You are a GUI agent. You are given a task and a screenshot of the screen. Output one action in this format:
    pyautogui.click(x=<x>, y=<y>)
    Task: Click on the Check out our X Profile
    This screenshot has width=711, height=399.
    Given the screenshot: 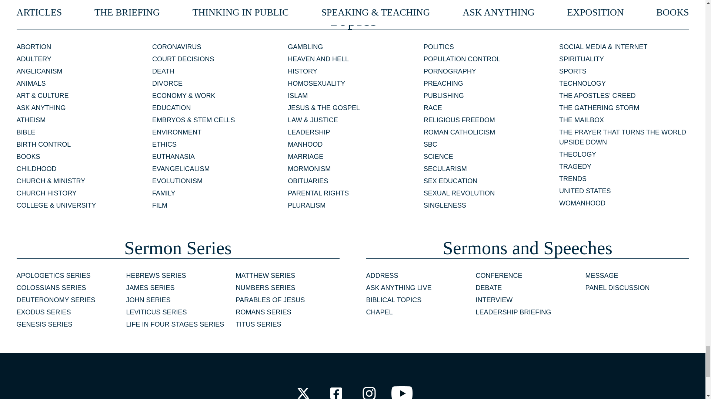 What is the action you would take?
    pyautogui.click(x=303, y=391)
    